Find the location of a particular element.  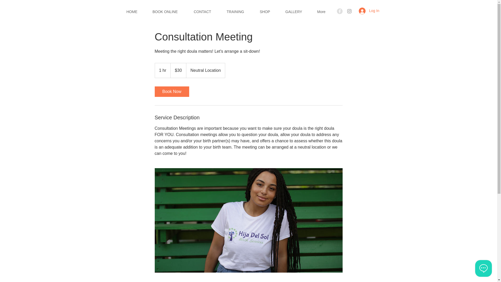

SHOP is located at coordinates (268, 11).